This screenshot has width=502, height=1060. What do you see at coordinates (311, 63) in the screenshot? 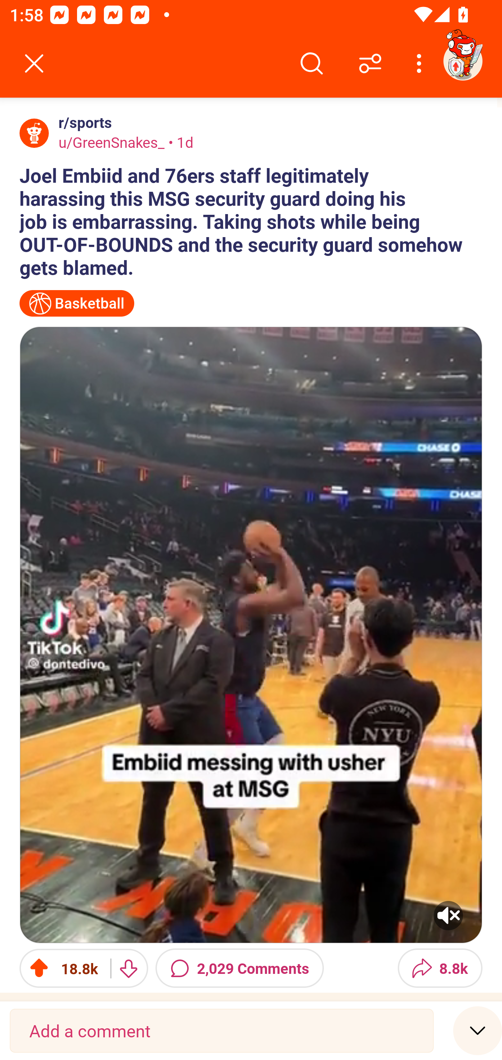
I see `Search comments` at bounding box center [311, 63].